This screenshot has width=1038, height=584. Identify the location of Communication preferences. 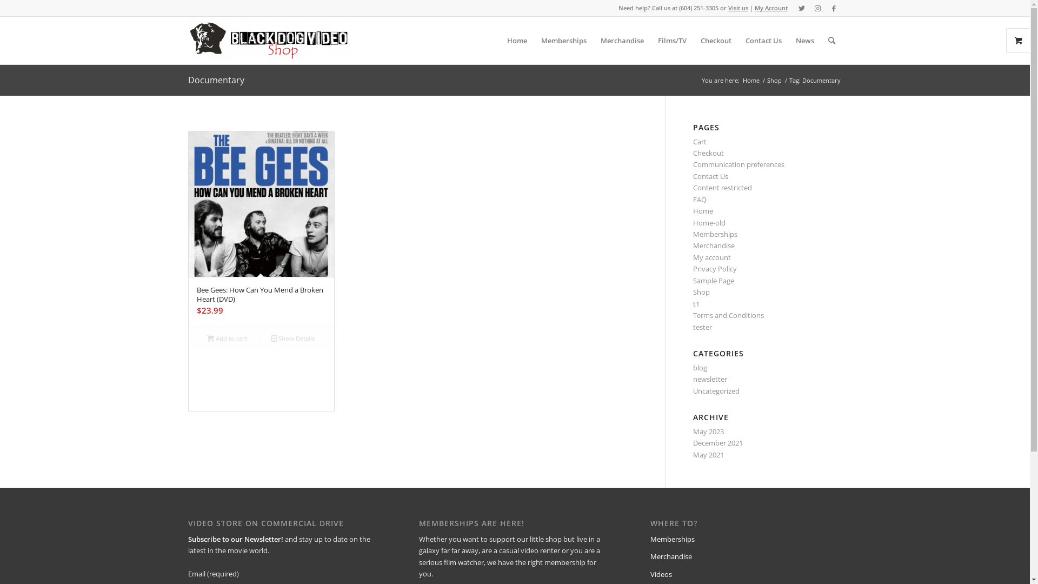
(738, 164).